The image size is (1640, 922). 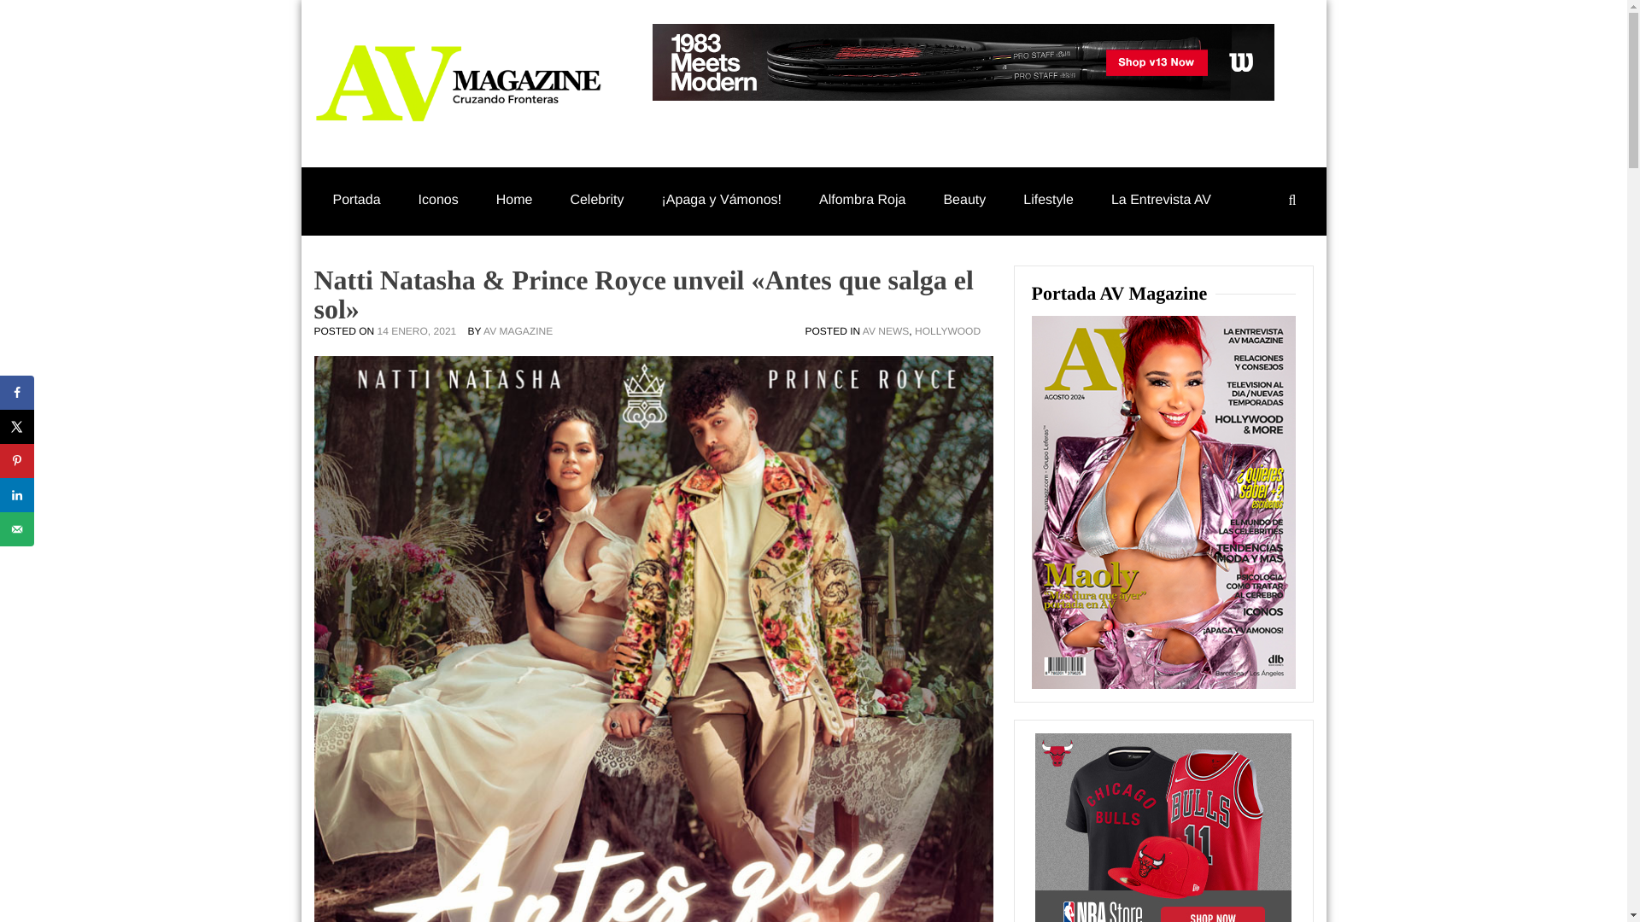 I want to click on Iconos, so click(x=438, y=200).